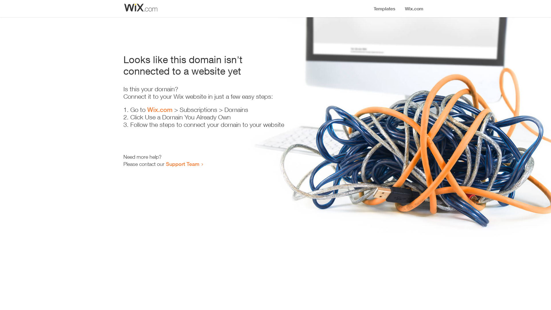 Image resolution: width=551 pixels, height=310 pixels. Describe the element at coordinates (183, 164) in the screenshot. I see `Support Team` at that location.